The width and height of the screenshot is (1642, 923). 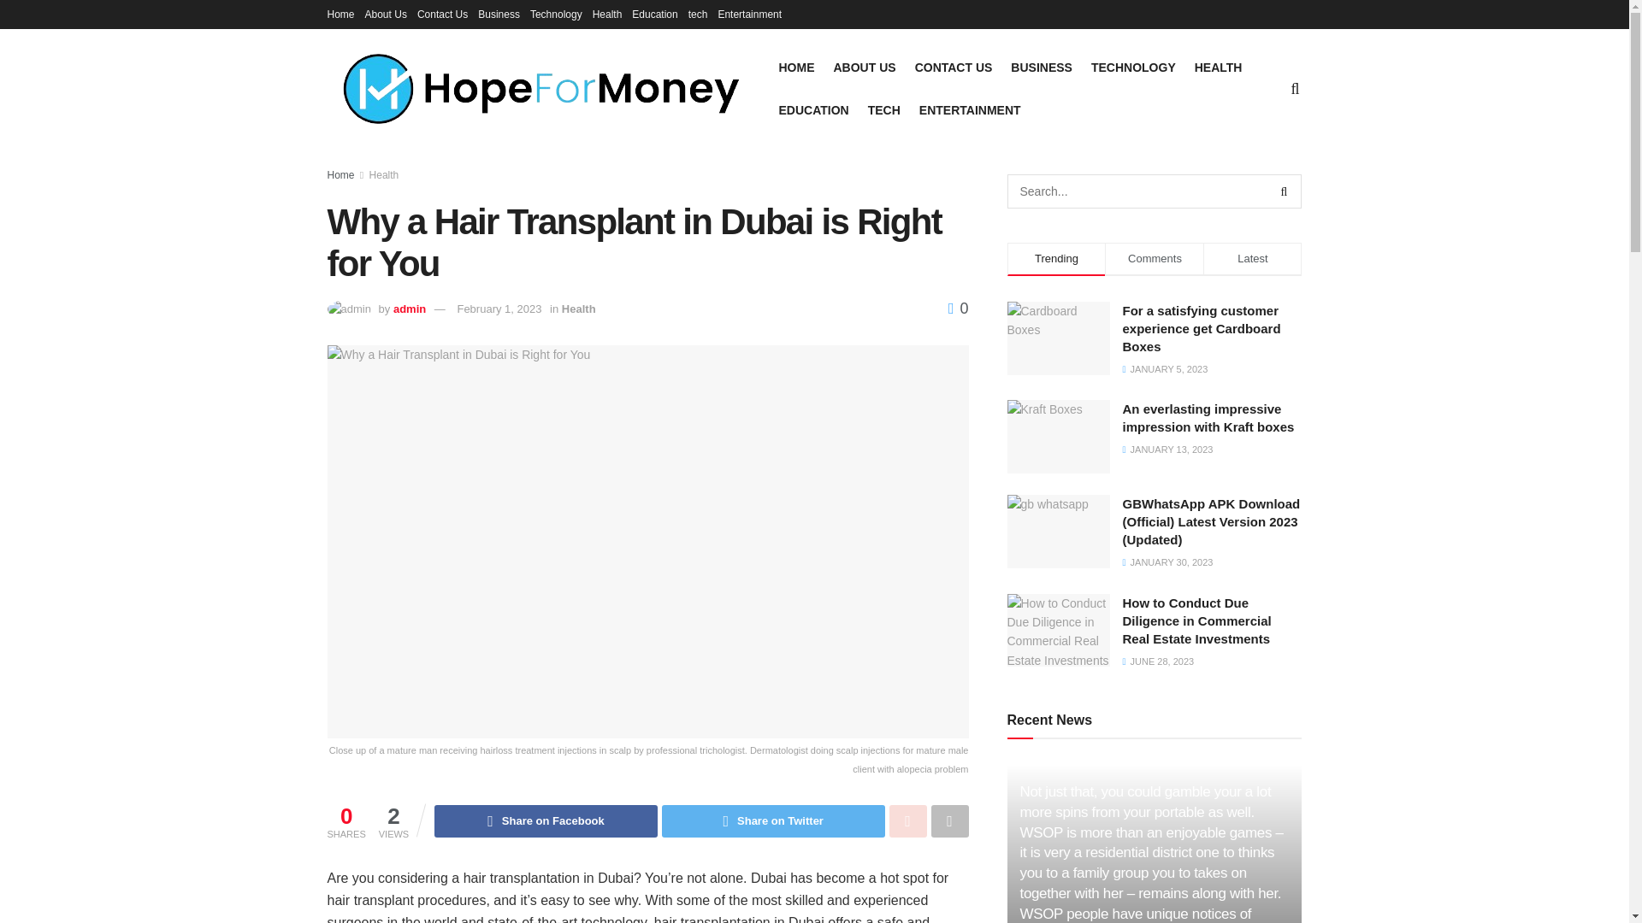 What do you see at coordinates (1133, 67) in the screenshot?
I see `TECHNOLOGY` at bounding box center [1133, 67].